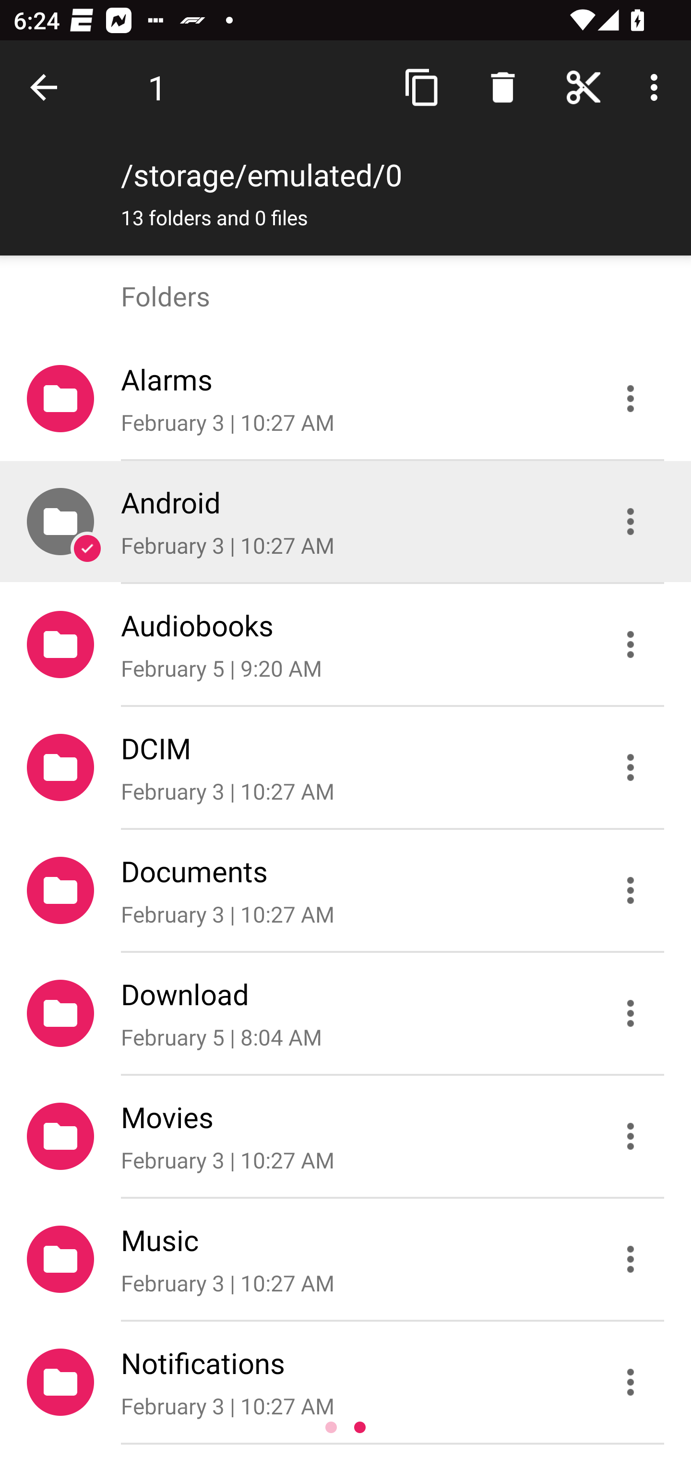 This screenshot has height=1460, width=691. Describe the element at coordinates (584, 87) in the screenshot. I see `Home` at that location.